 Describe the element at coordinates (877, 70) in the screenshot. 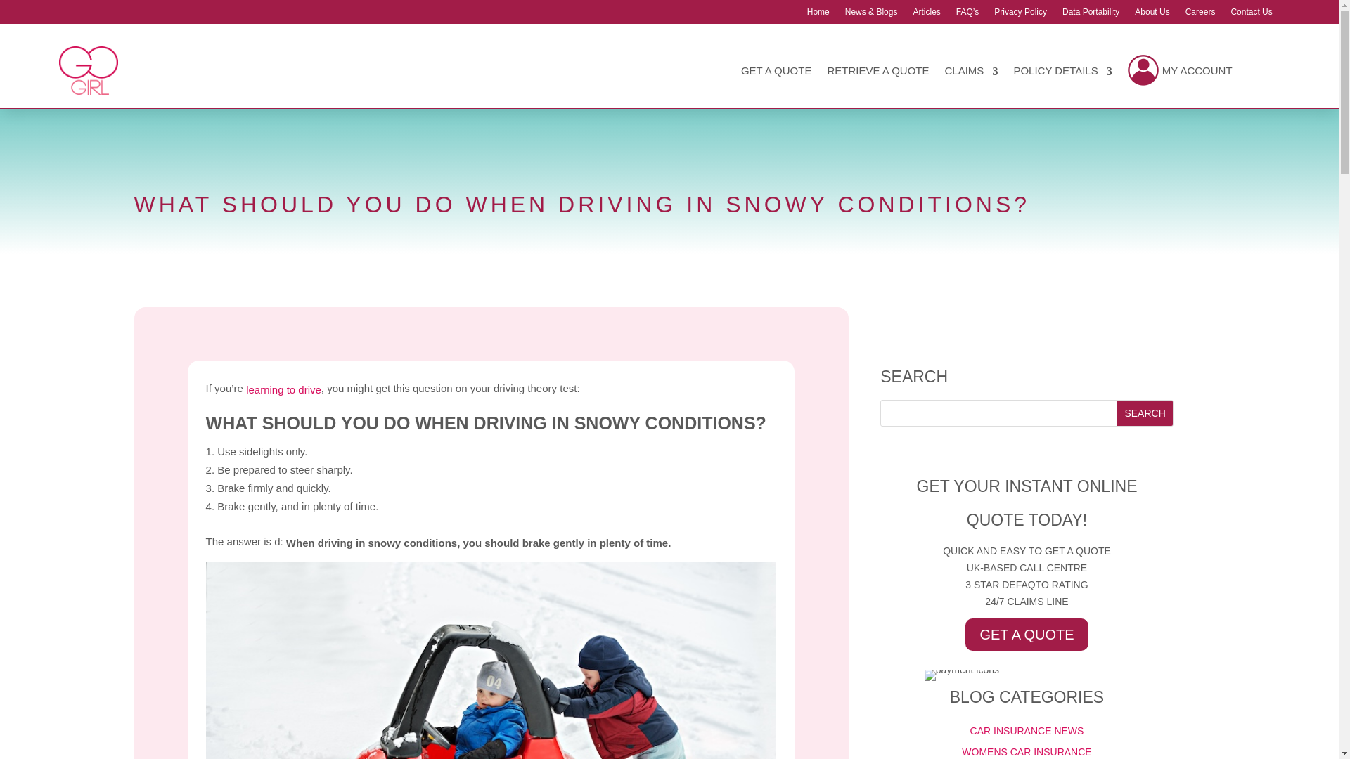

I see `RETRIEVE A QUOTE` at that location.